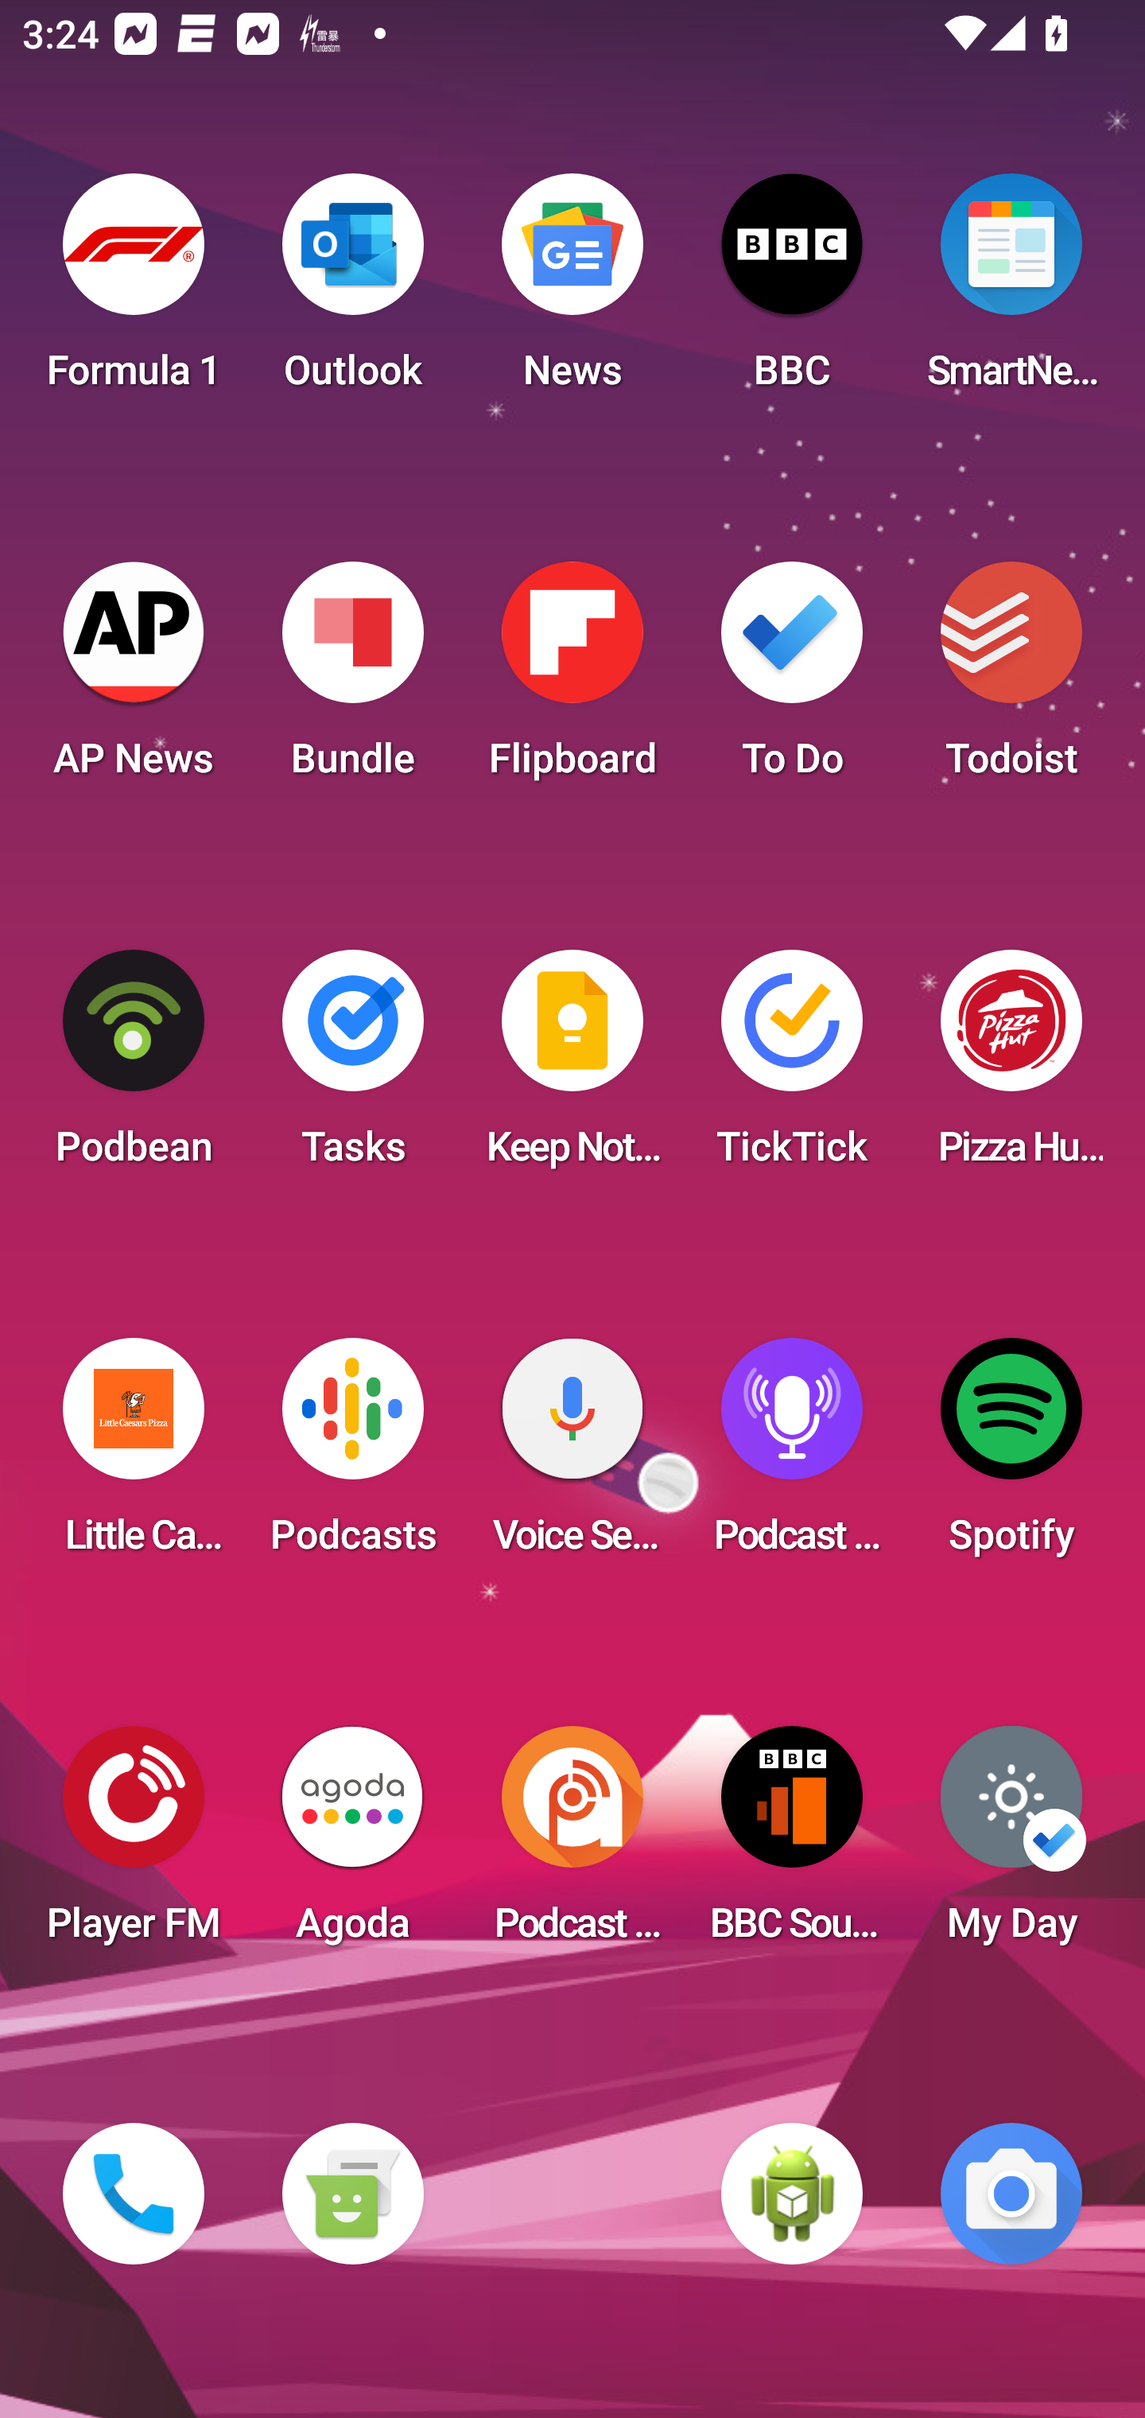 Image resolution: width=1145 pixels, height=2418 pixels. Describe the element at coordinates (352, 2194) in the screenshot. I see `Messaging` at that location.